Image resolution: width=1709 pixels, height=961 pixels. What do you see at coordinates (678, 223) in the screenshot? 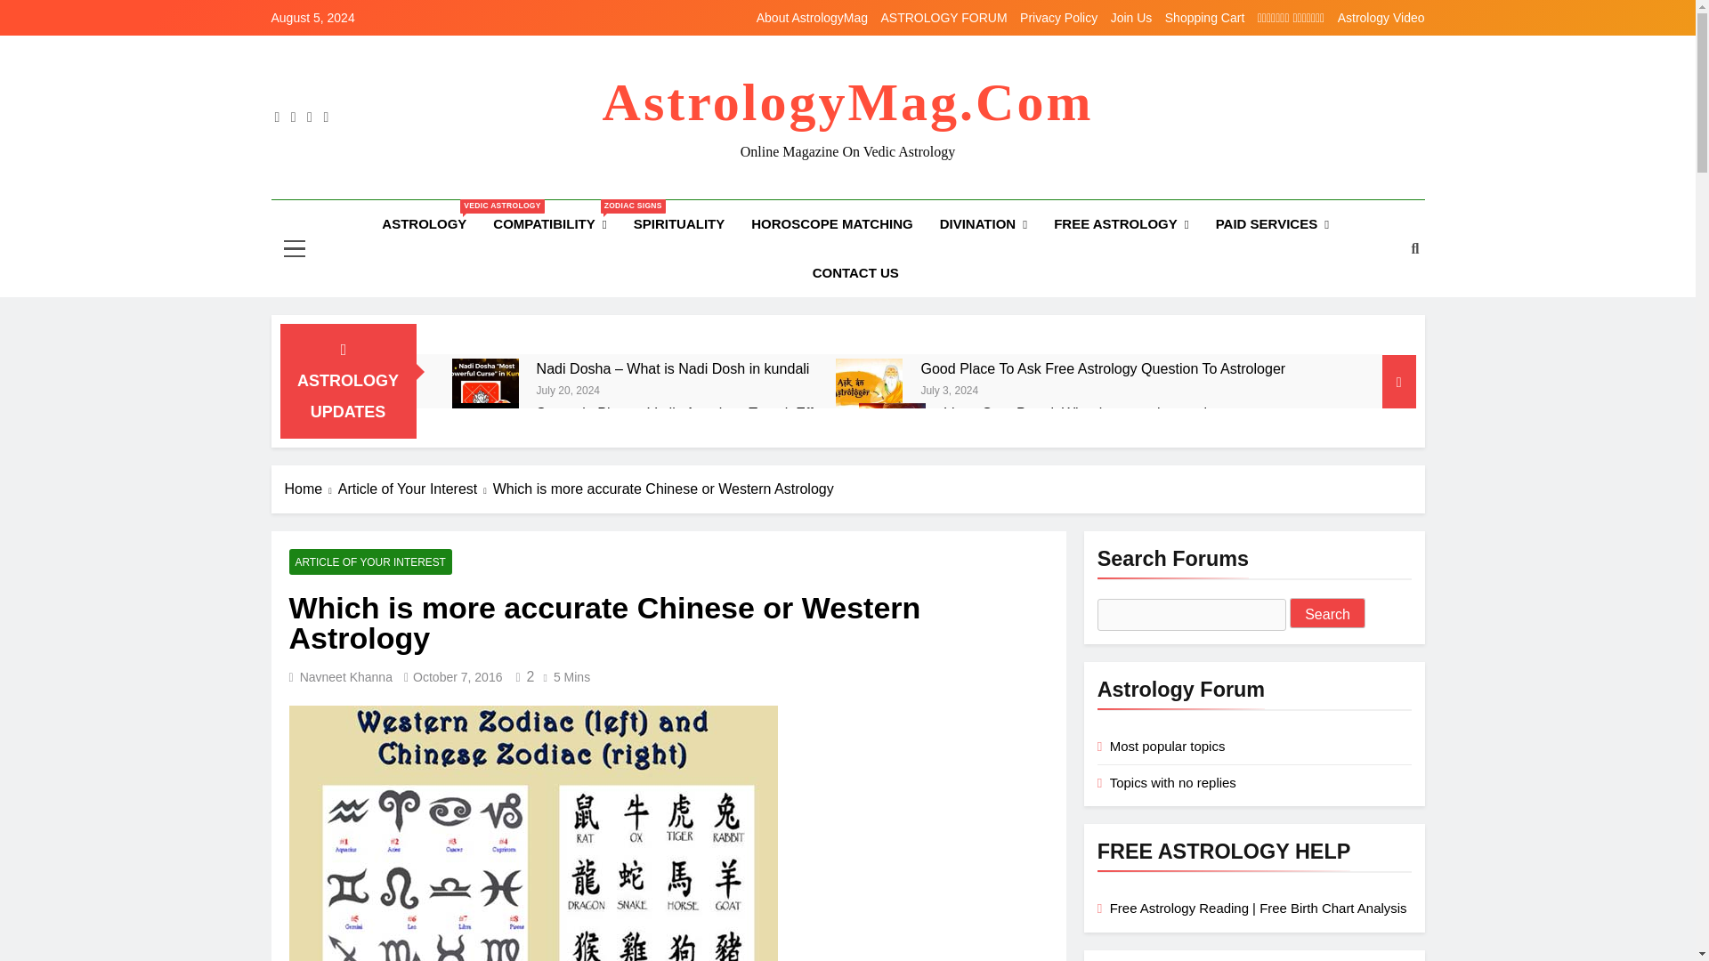
I see `Compatibility` at bounding box center [678, 223].